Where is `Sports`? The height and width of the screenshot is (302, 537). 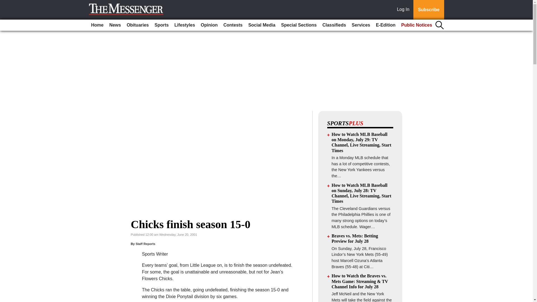
Sports is located at coordinates (161, 25).